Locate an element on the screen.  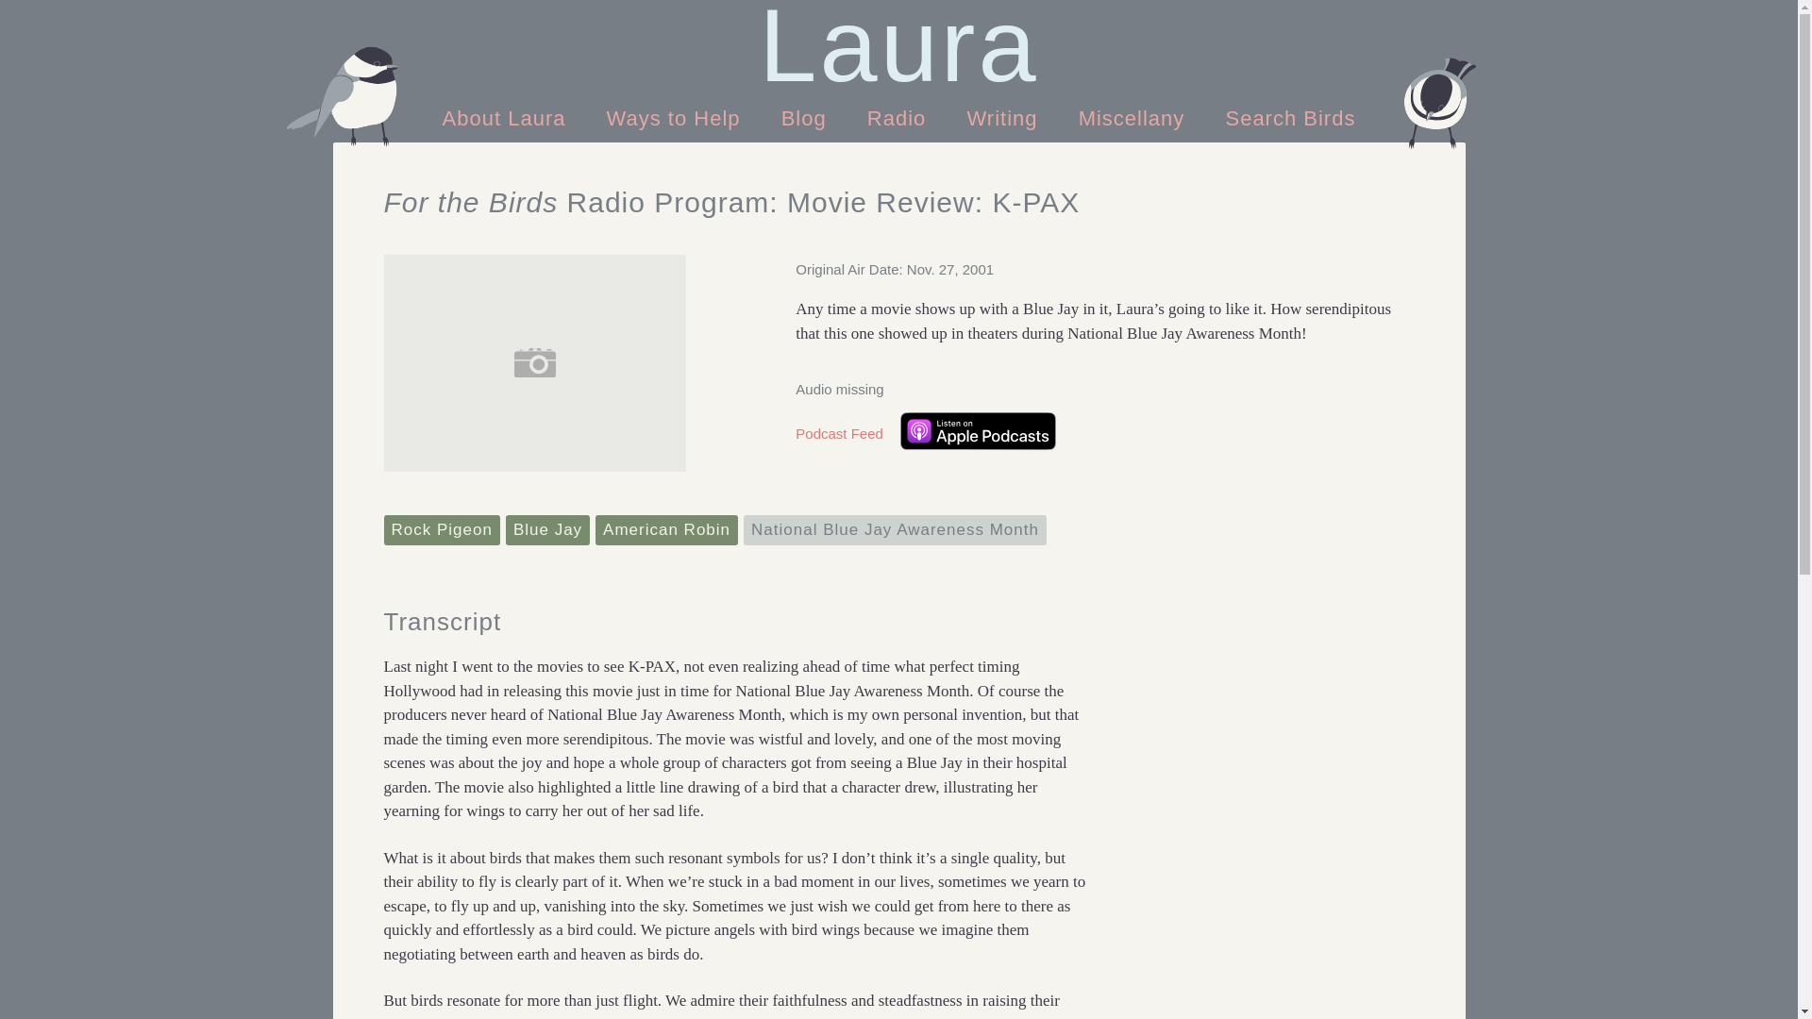
Writing is located at coordinates (1002, 117).